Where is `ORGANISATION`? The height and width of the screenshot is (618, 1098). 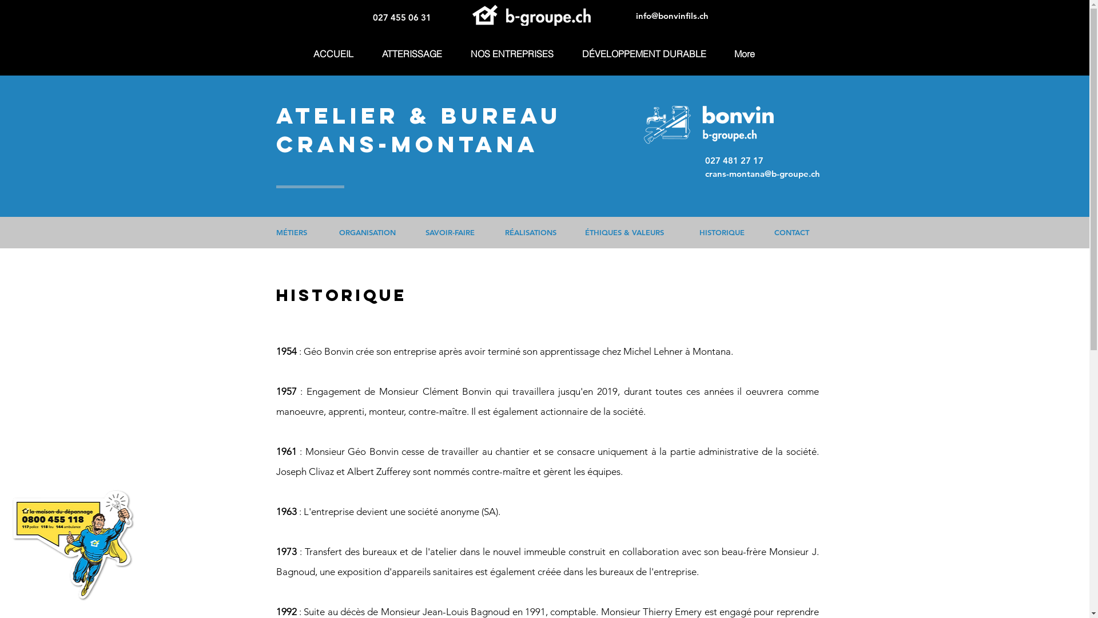 ORGANISATION is located at coordinates (367, 232).